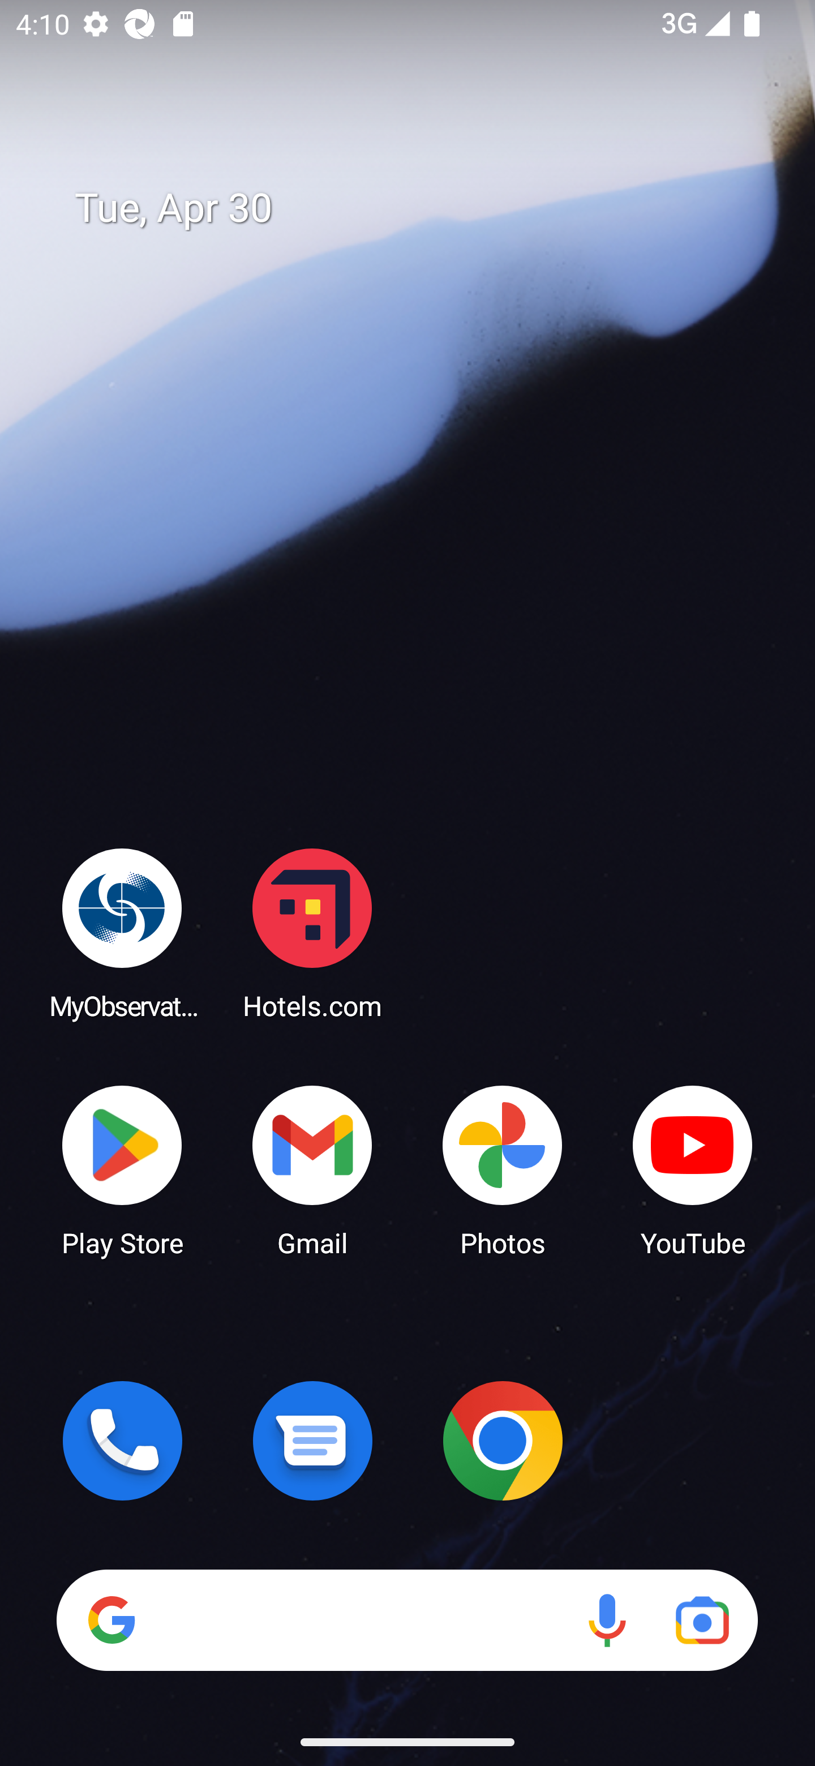  I want to click on Google Lens, so click(702, 1620).